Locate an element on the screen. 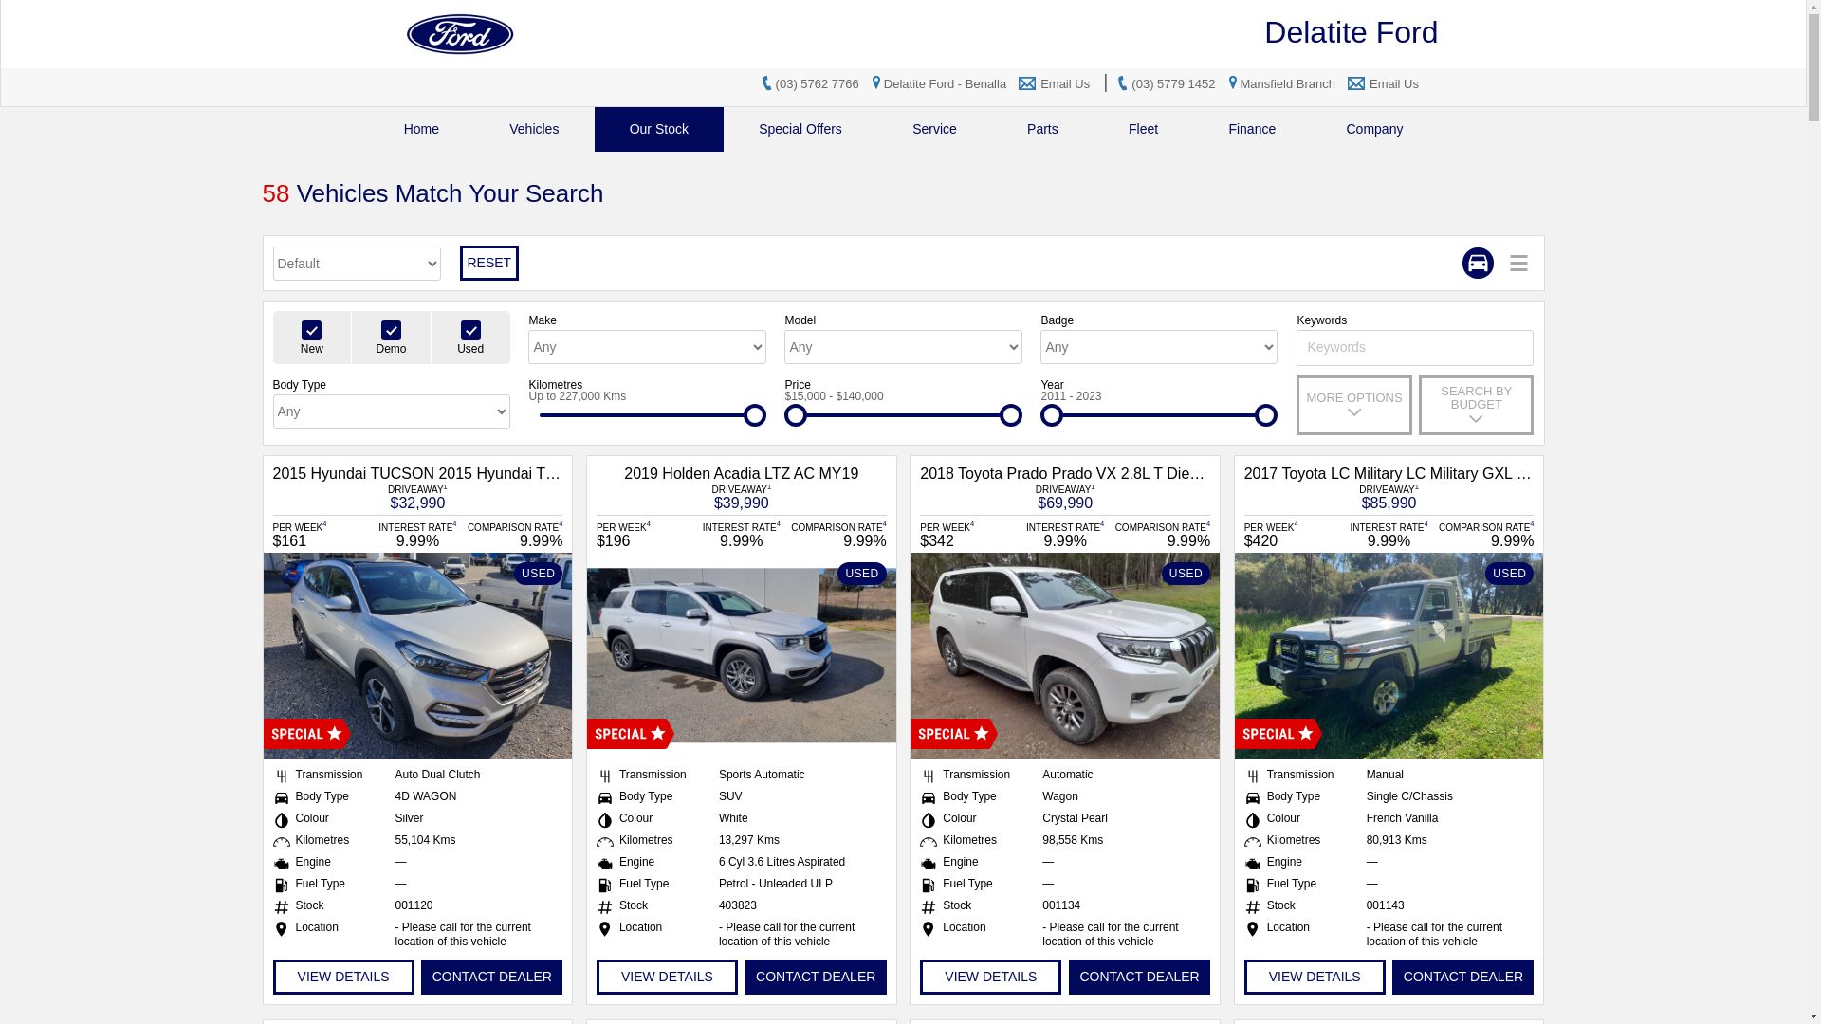 The height and width of the screenshot is (1024, 1821). RESET is located at coordinates (489, 264).